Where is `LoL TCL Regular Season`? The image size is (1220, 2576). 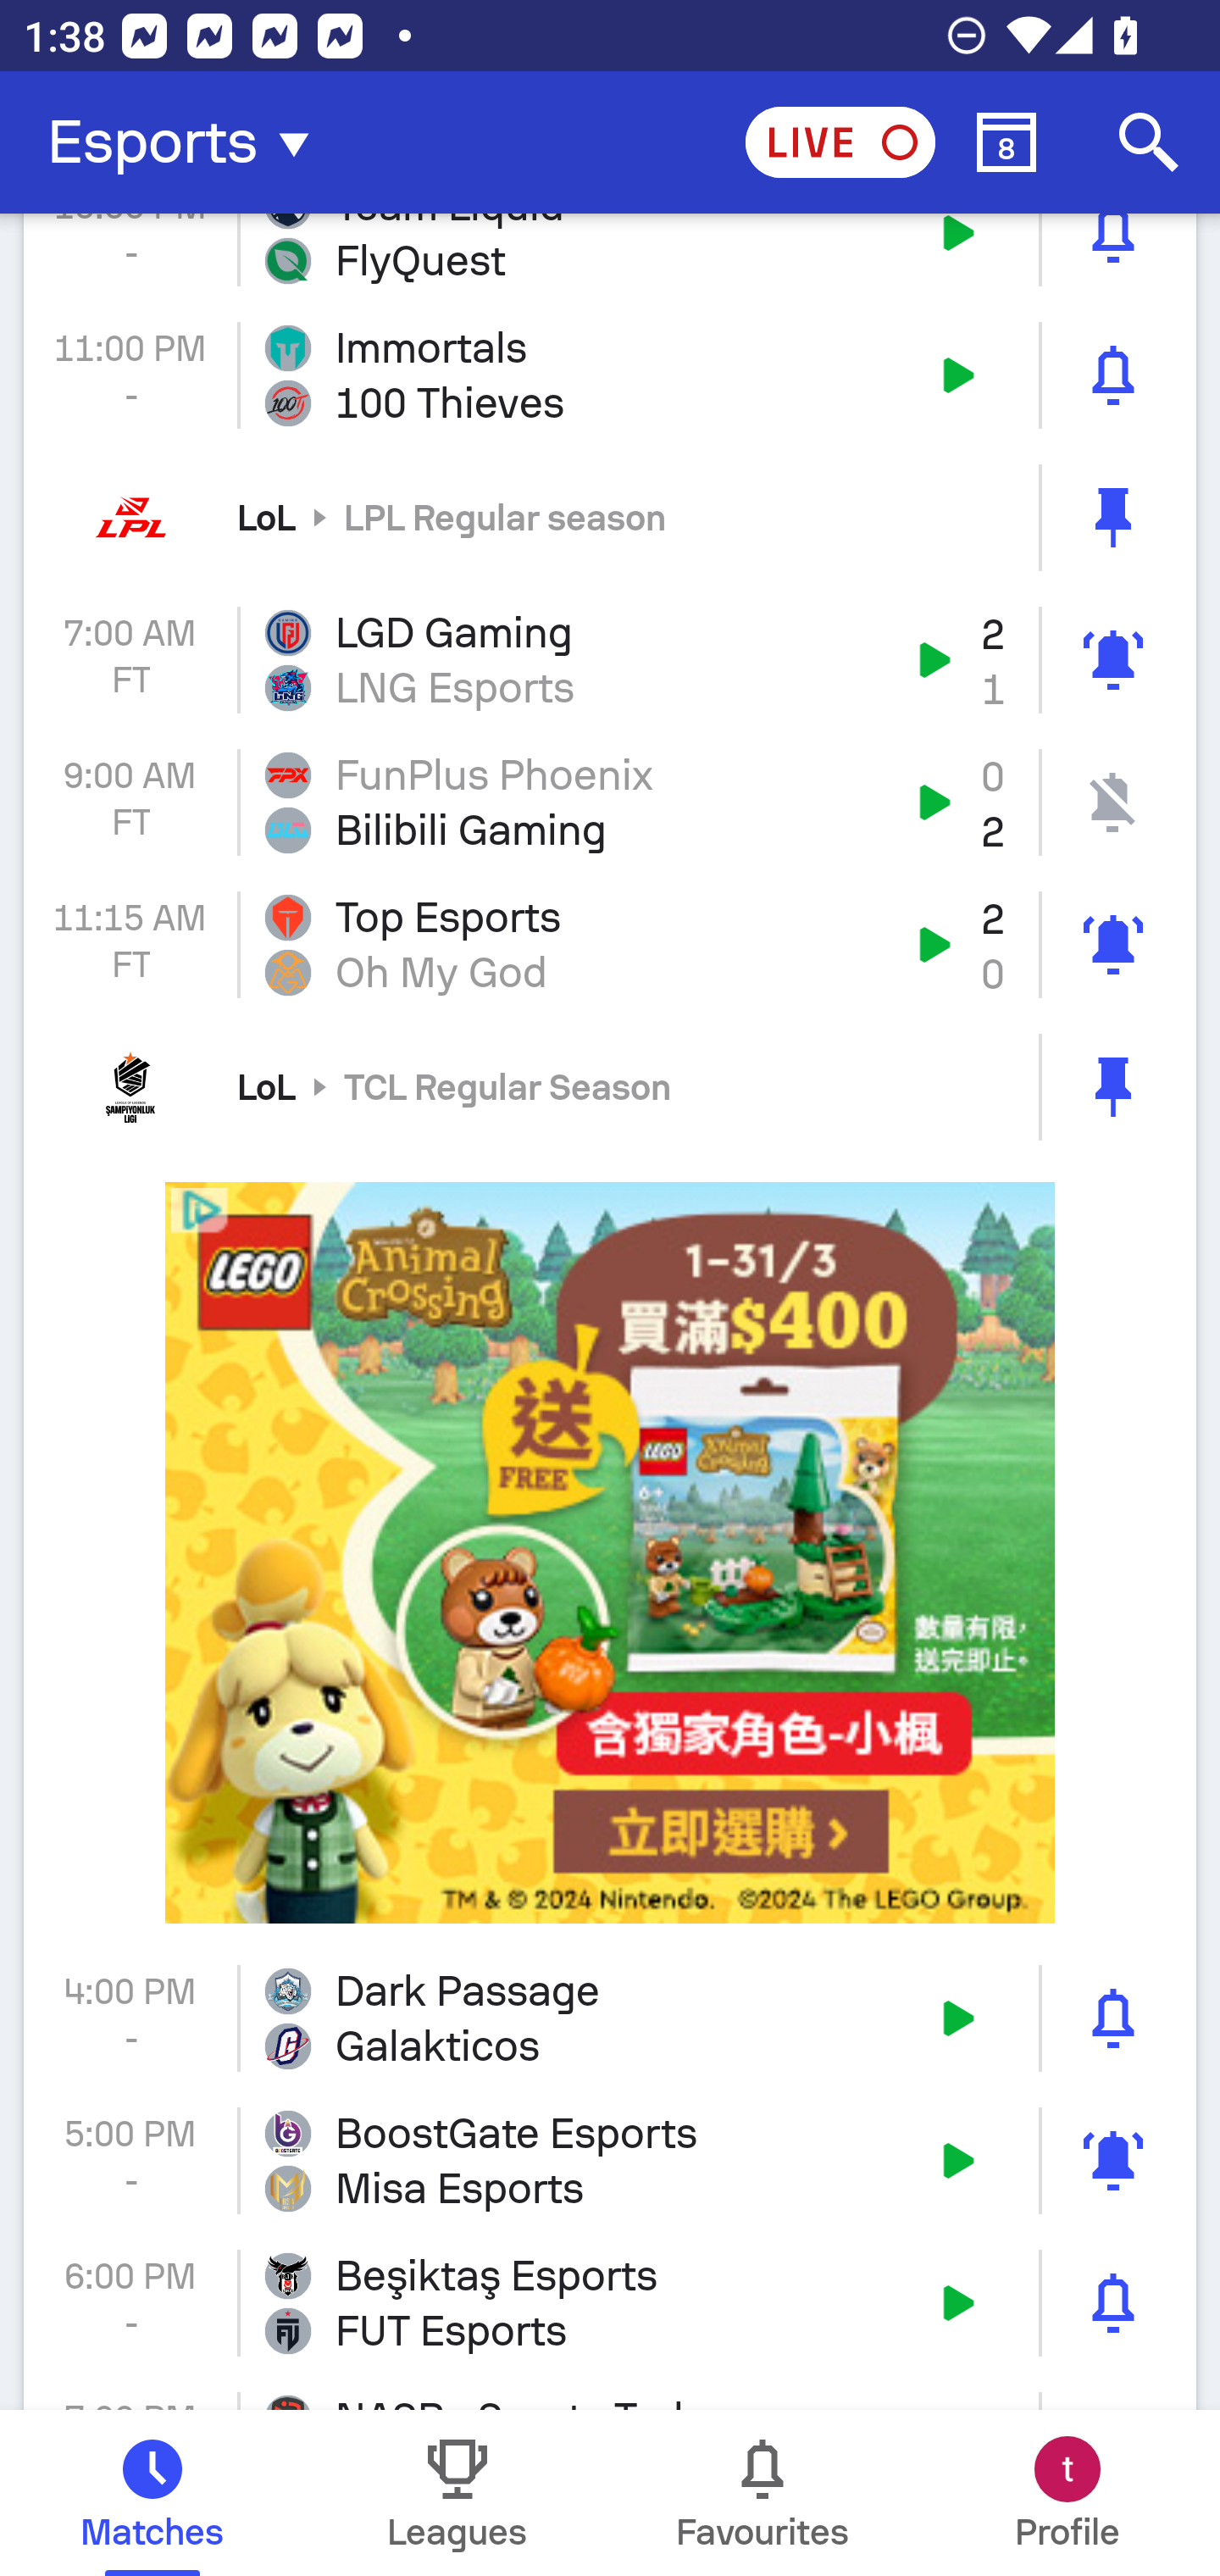
LoL TCL Regular Season is located at coordinates (610, 1086).